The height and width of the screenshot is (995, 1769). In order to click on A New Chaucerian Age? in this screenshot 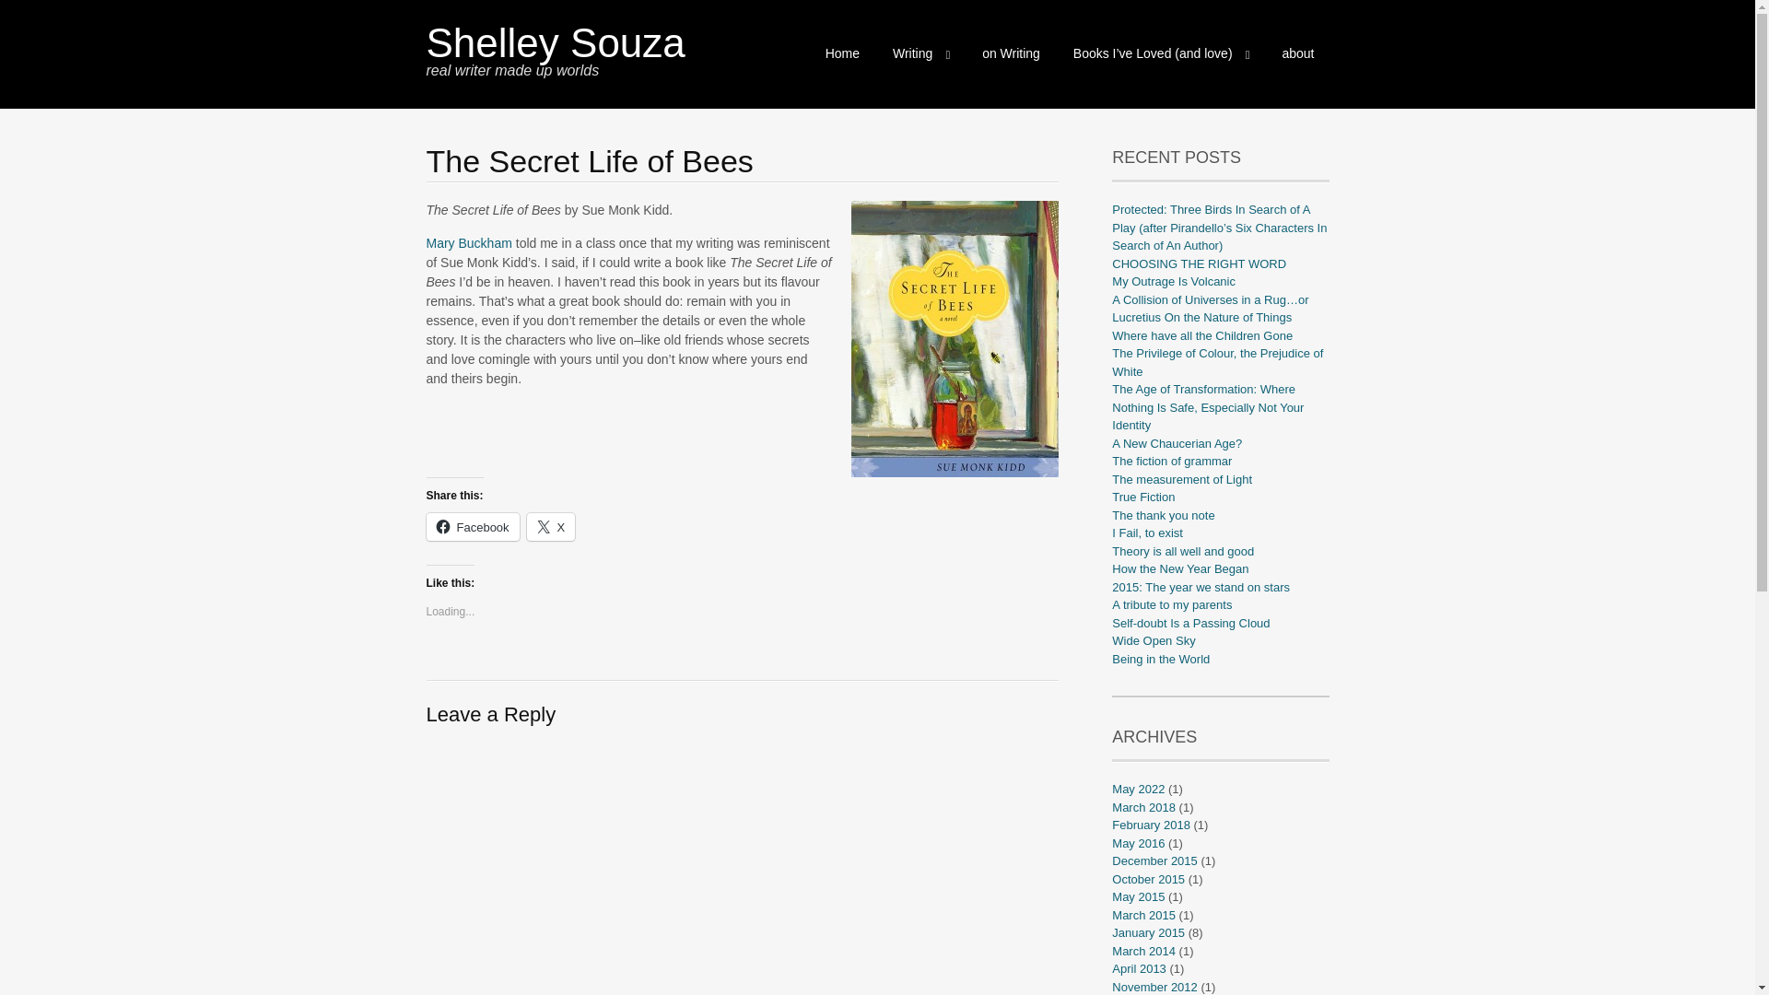, I will do `click(1177, 444)`.